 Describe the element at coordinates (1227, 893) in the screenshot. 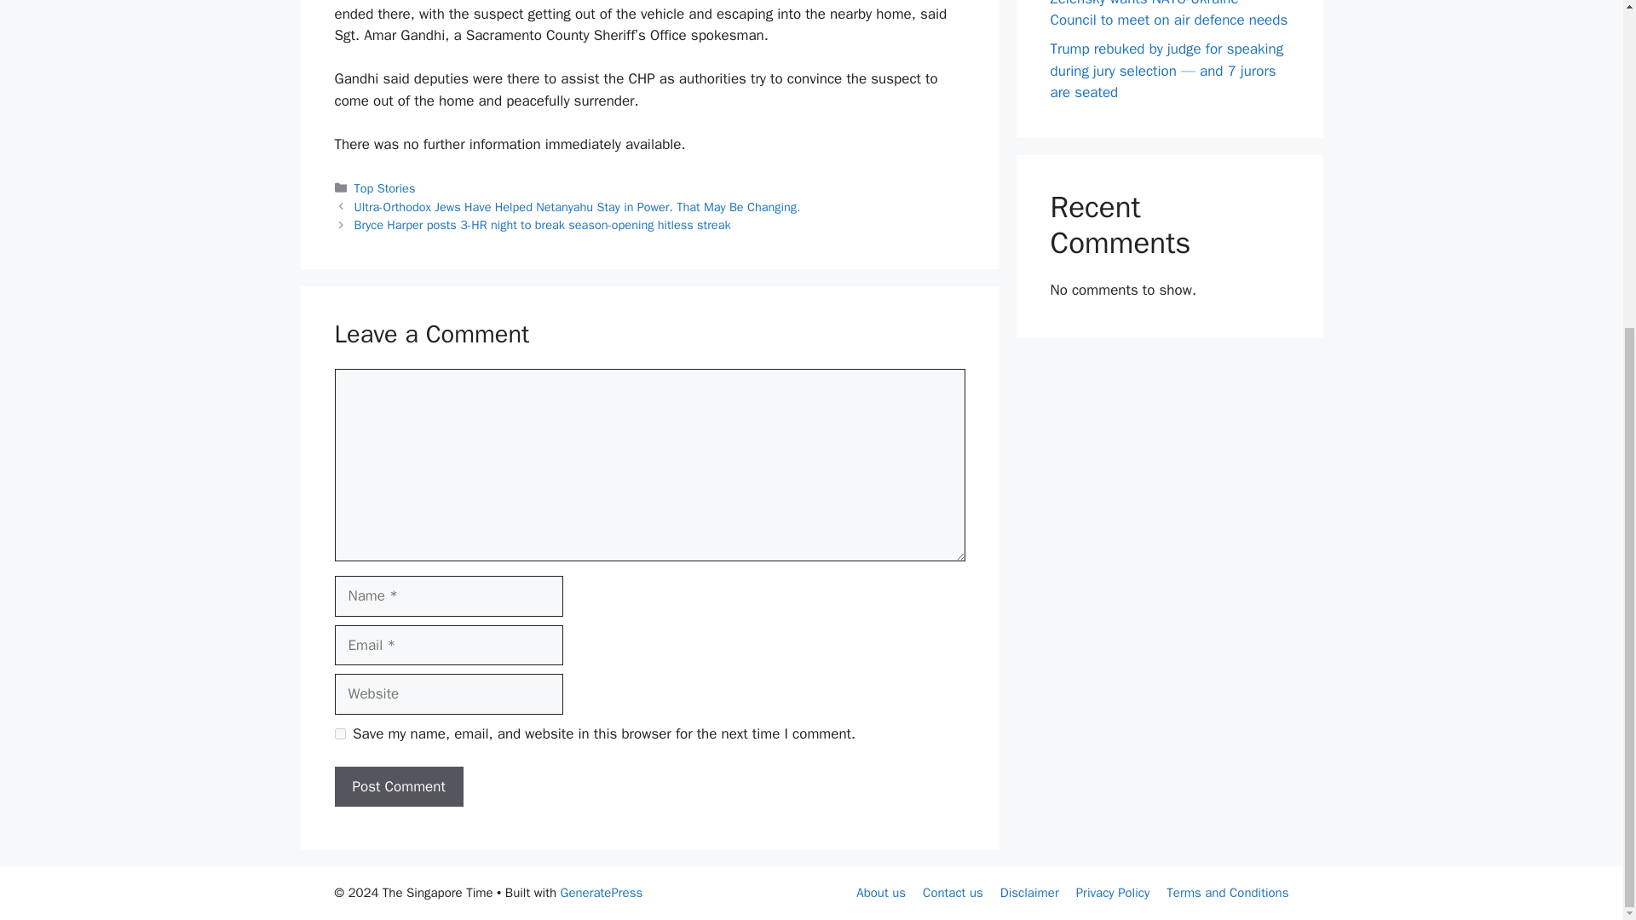

I see `Terms and Conditions` at that location.